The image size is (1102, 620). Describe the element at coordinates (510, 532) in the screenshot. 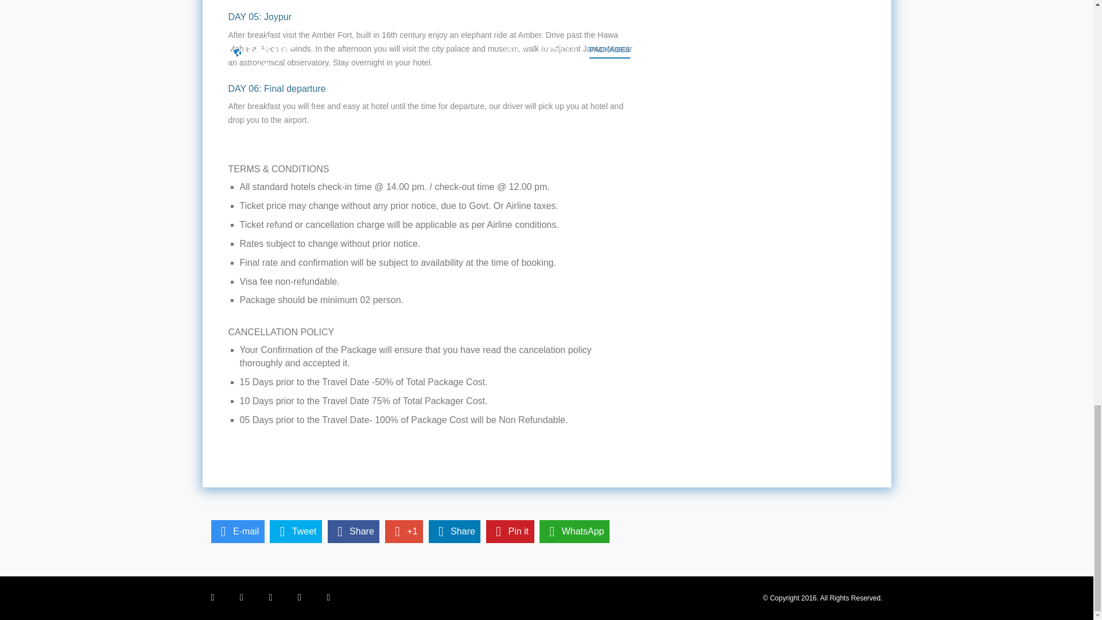

I see `Pin it` at that location.